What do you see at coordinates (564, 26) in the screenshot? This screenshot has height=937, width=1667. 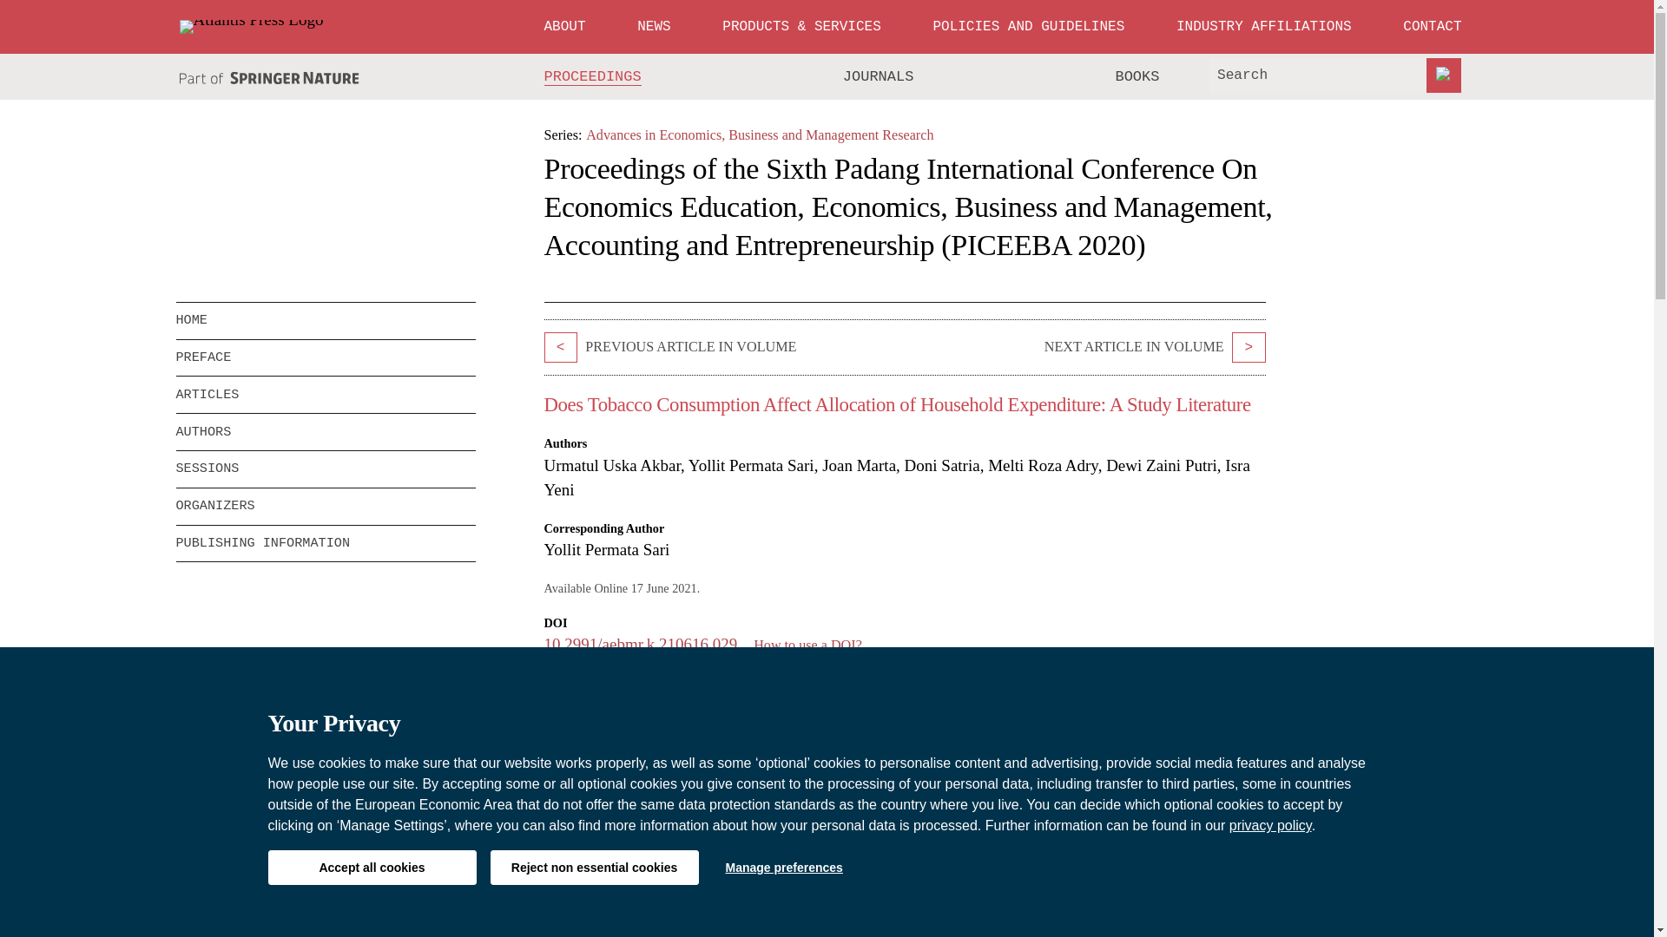 I see `ABOUT` at bounding box center [564, 26].